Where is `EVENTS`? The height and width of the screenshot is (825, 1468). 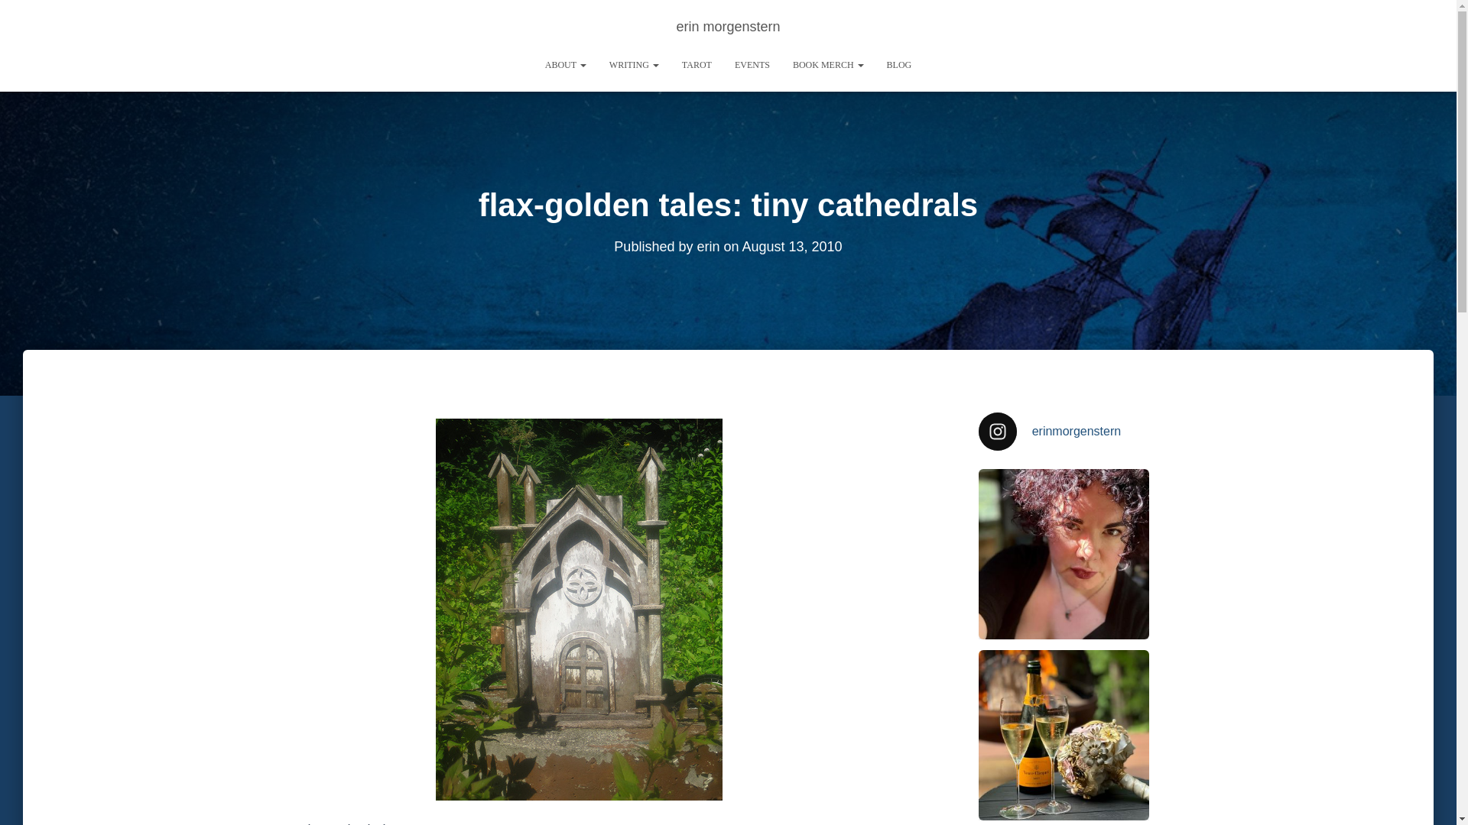 EVENTS is located at coordinates (752, 65).